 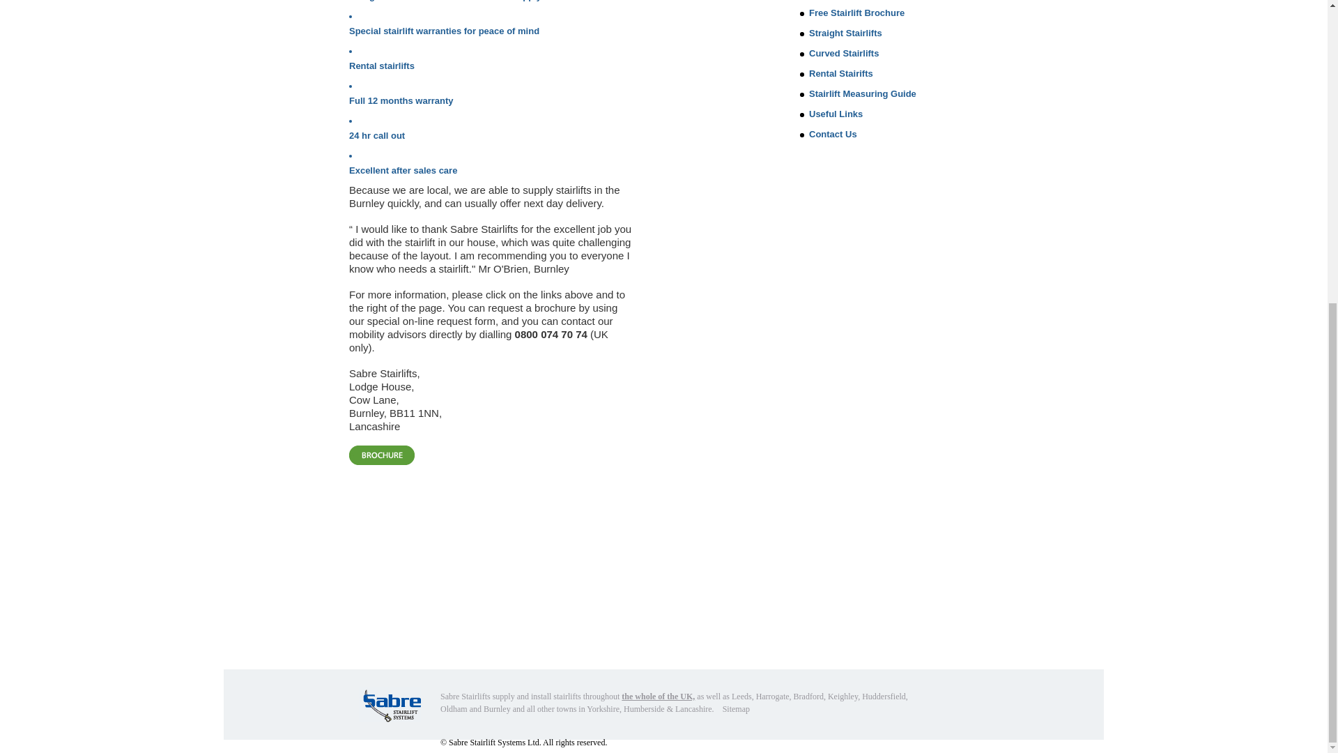 I want to click on Excellent after sales care, so click(x=403, y=170).